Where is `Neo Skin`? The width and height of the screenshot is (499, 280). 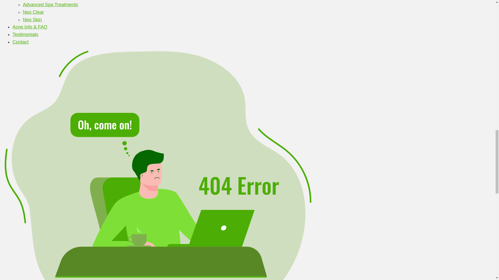 Neo Skin is located at coordinates (32, 20).